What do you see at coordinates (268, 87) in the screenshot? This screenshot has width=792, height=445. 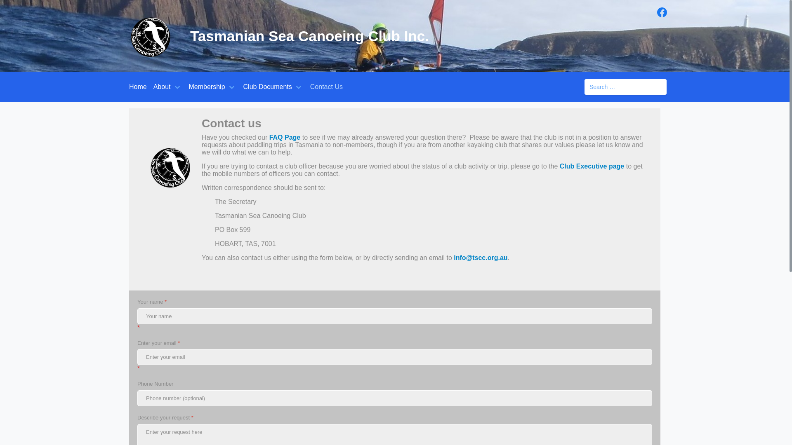 I see `Club Documents` at bounding box center [268, 87].